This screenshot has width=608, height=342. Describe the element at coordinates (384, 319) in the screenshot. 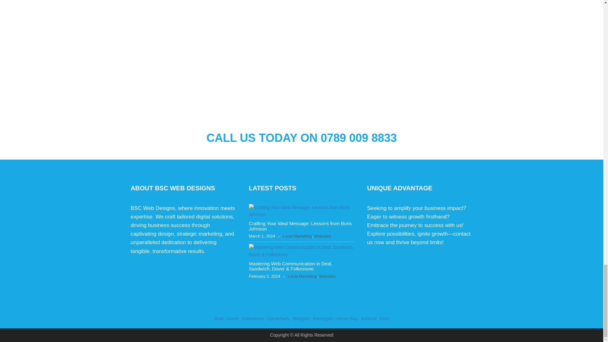

I see `Kent` at that location.